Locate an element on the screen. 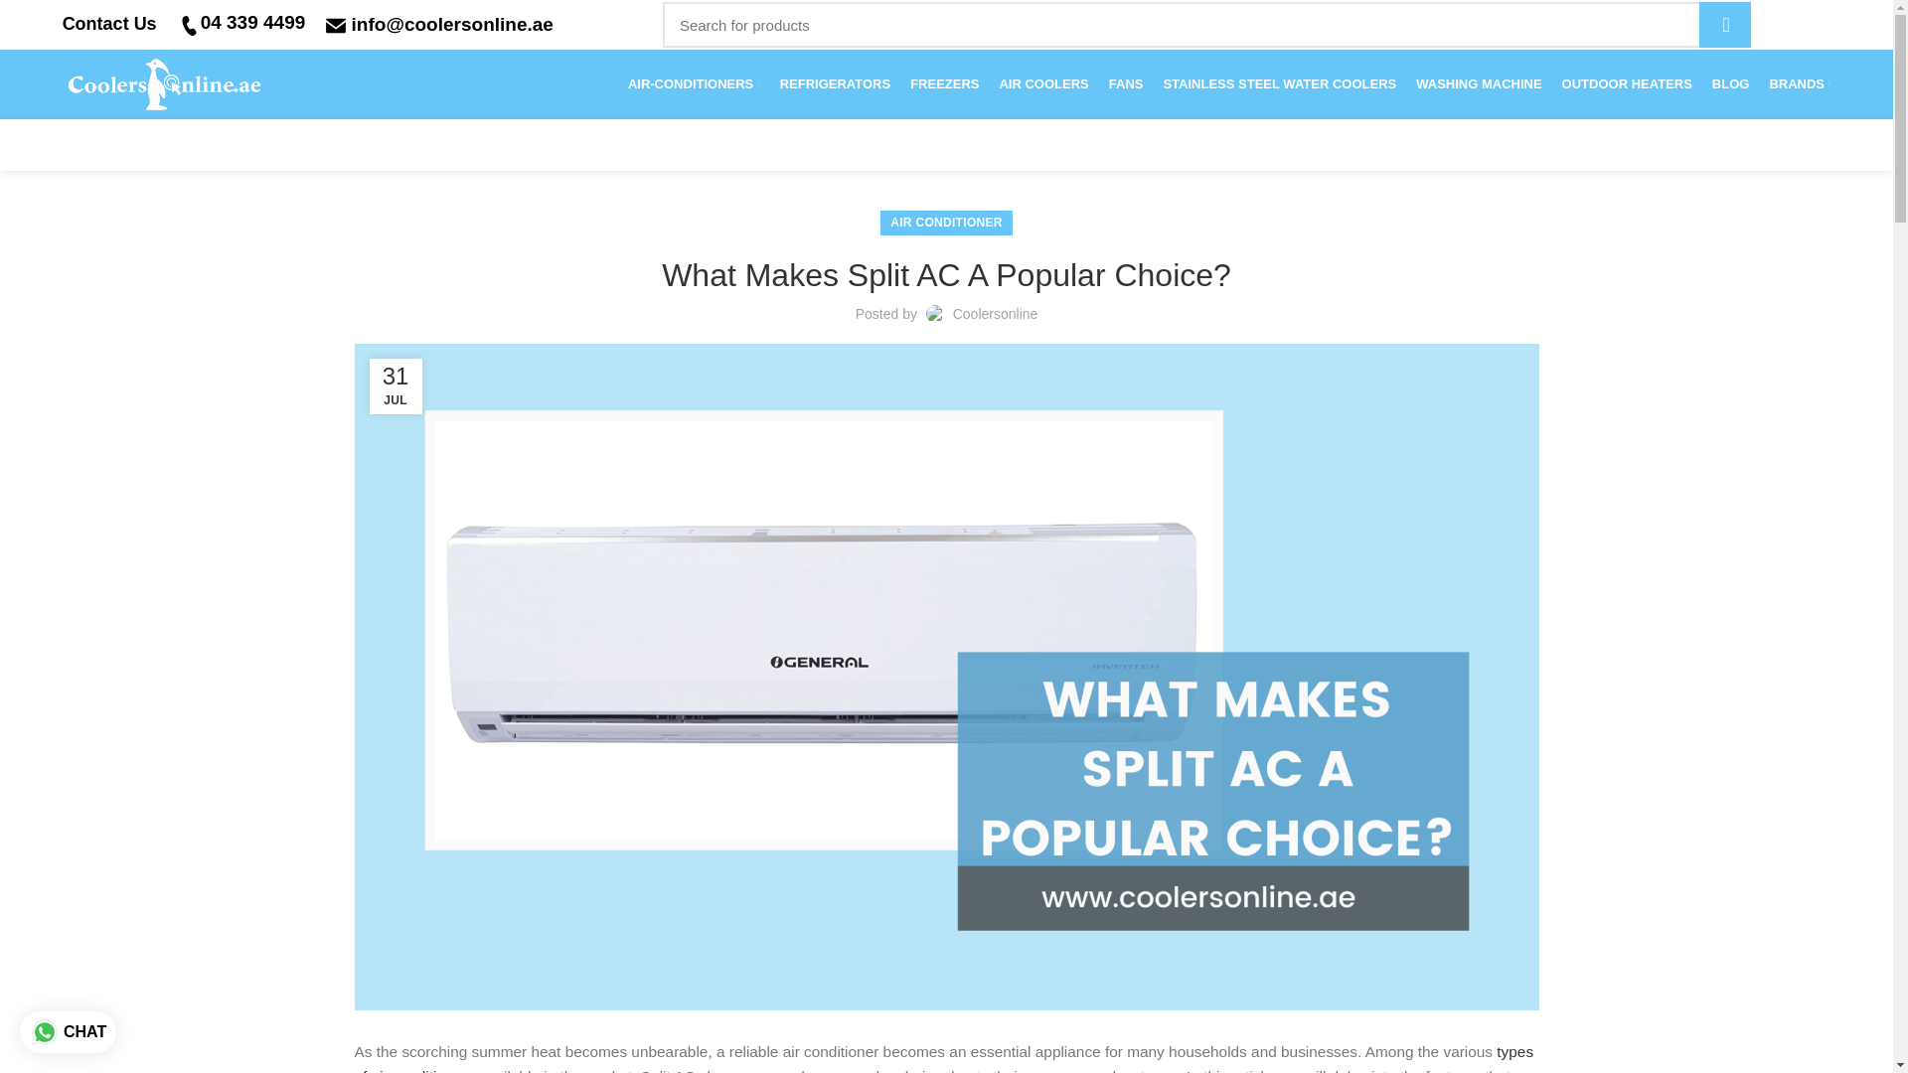  AIR COOLERS is located at coordinates (1043, 83).